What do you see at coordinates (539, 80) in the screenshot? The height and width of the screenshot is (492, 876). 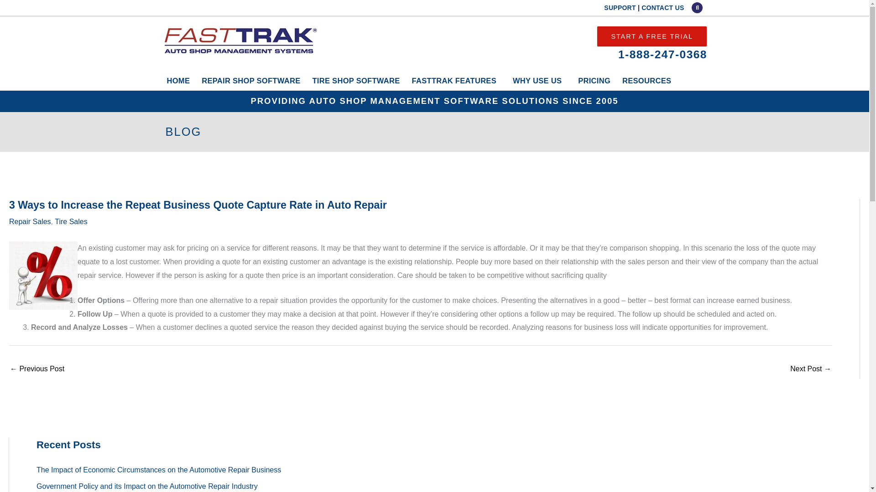 I see `WHY USE US` at bounding box center [539, 80].